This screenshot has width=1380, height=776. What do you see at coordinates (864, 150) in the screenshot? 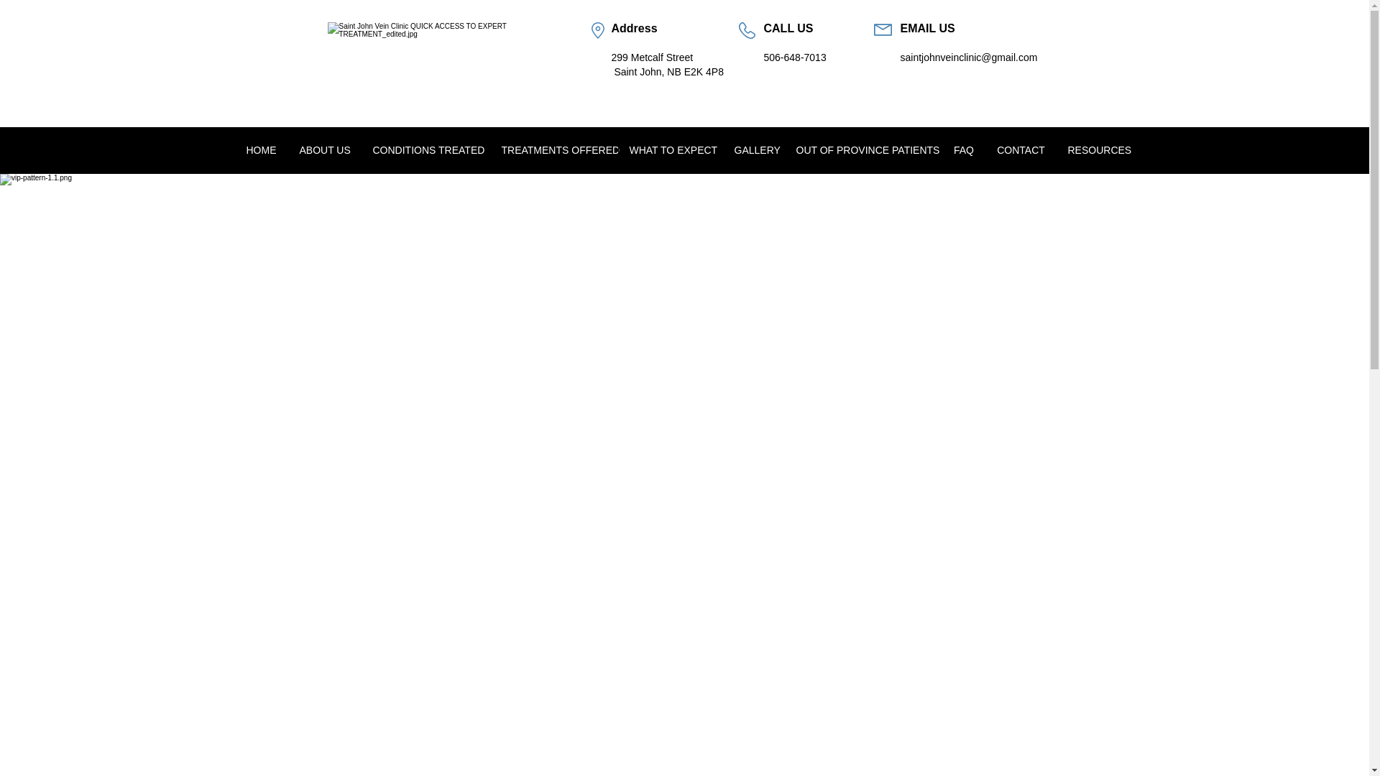
I see `OUT OF PROVINCE PATIENTS` at bounding box center [864, 150].